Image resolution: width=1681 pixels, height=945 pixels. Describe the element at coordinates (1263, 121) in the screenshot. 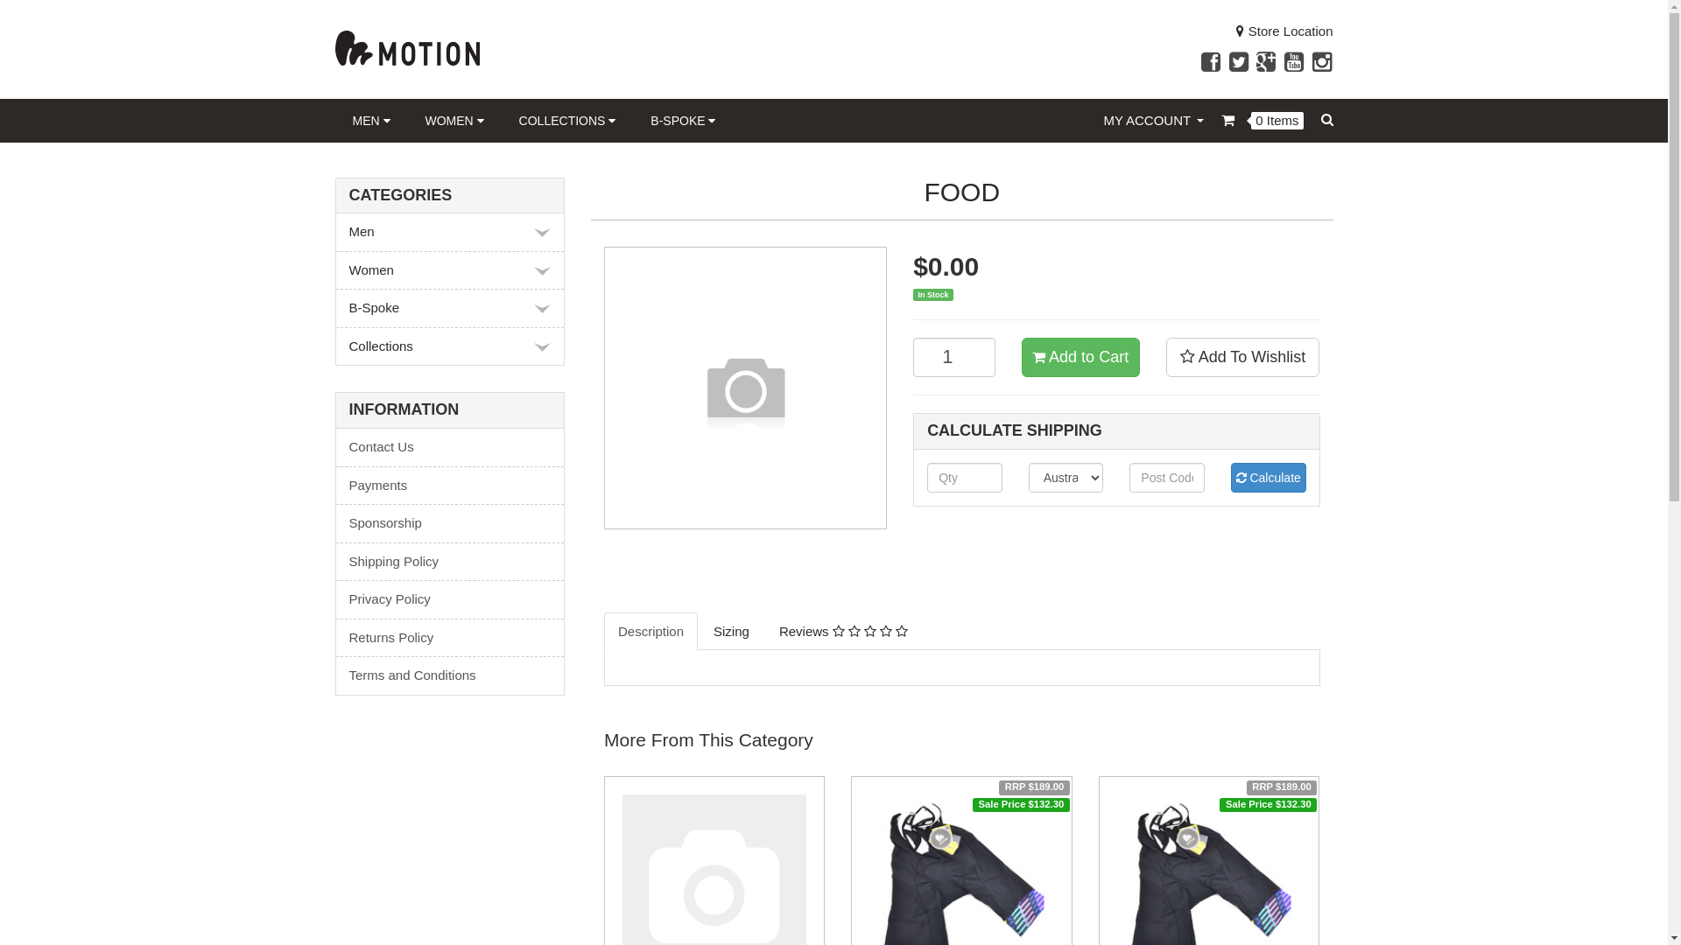

I see `0 Items` at that location.